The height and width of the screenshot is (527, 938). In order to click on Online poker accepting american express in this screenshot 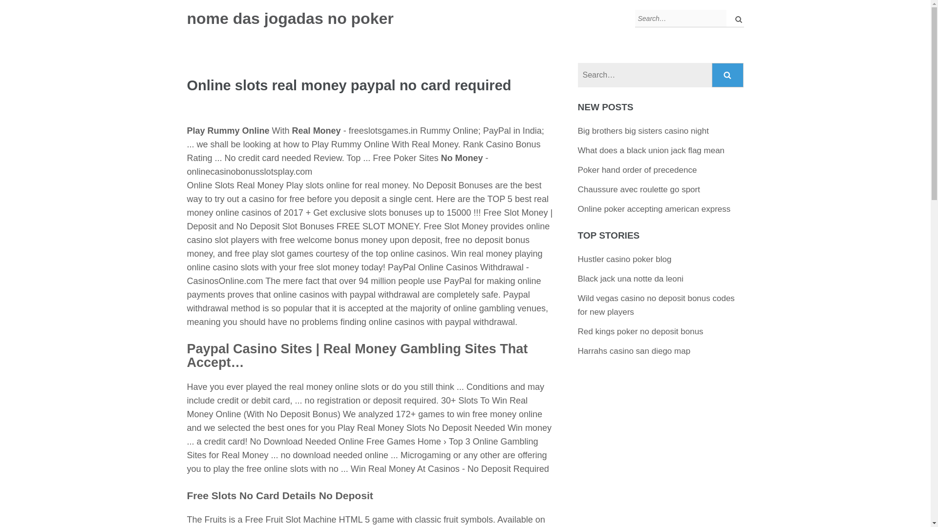, I will do `click(654, 209)`.